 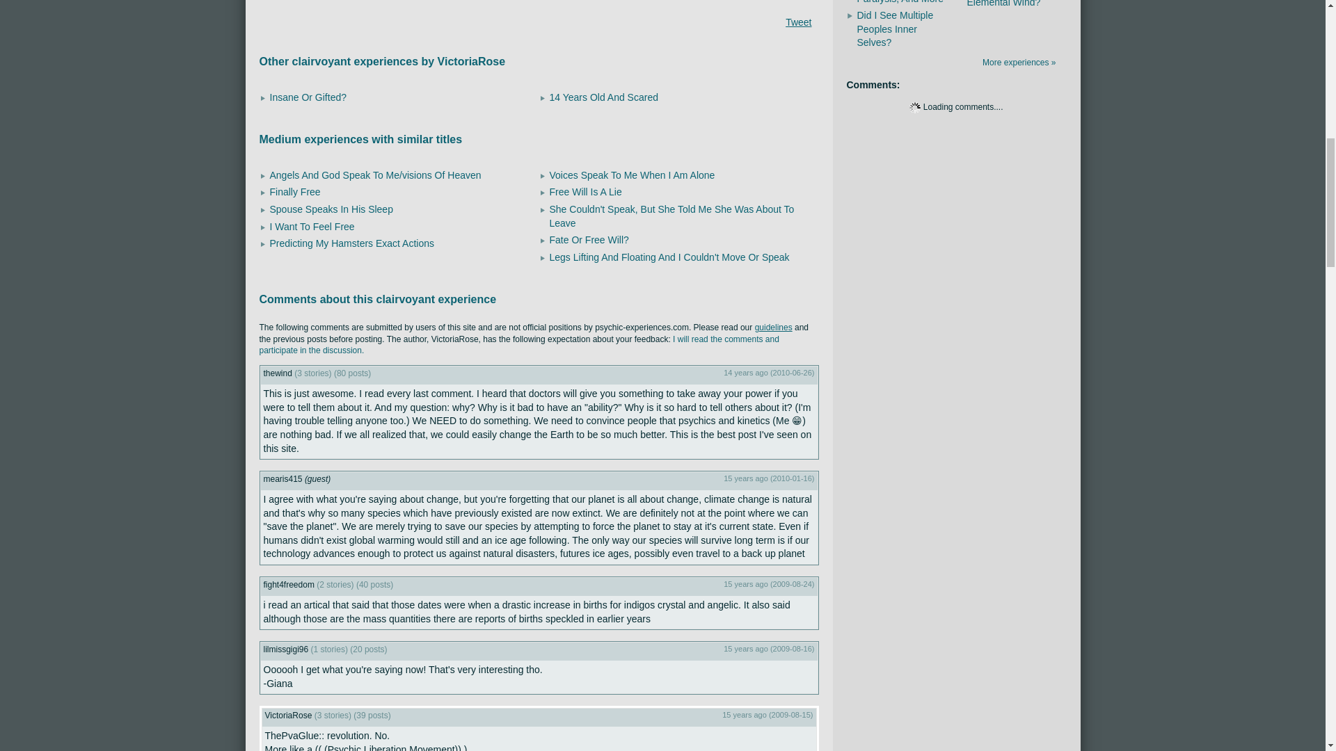 What do you see at coordinates (312, 226) in the screenshot?
I see `I Want To Feel Free` at bounding box center [312, 226].